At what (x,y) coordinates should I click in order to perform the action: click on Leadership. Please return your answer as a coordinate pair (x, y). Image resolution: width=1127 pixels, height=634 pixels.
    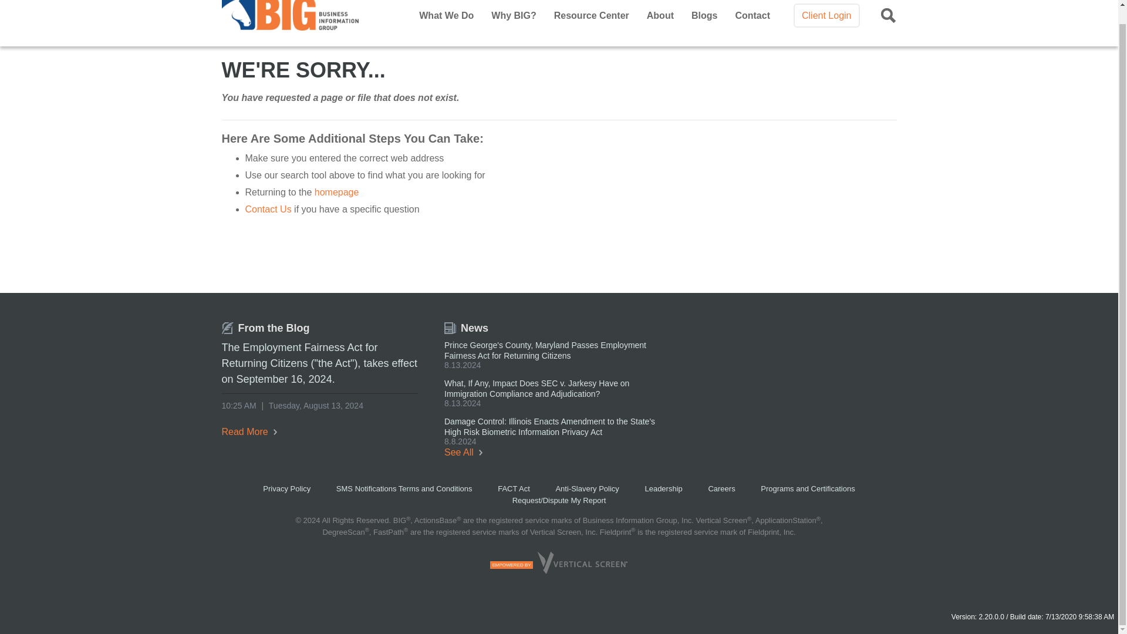
    Looking at the image, I should click on (664, 488).